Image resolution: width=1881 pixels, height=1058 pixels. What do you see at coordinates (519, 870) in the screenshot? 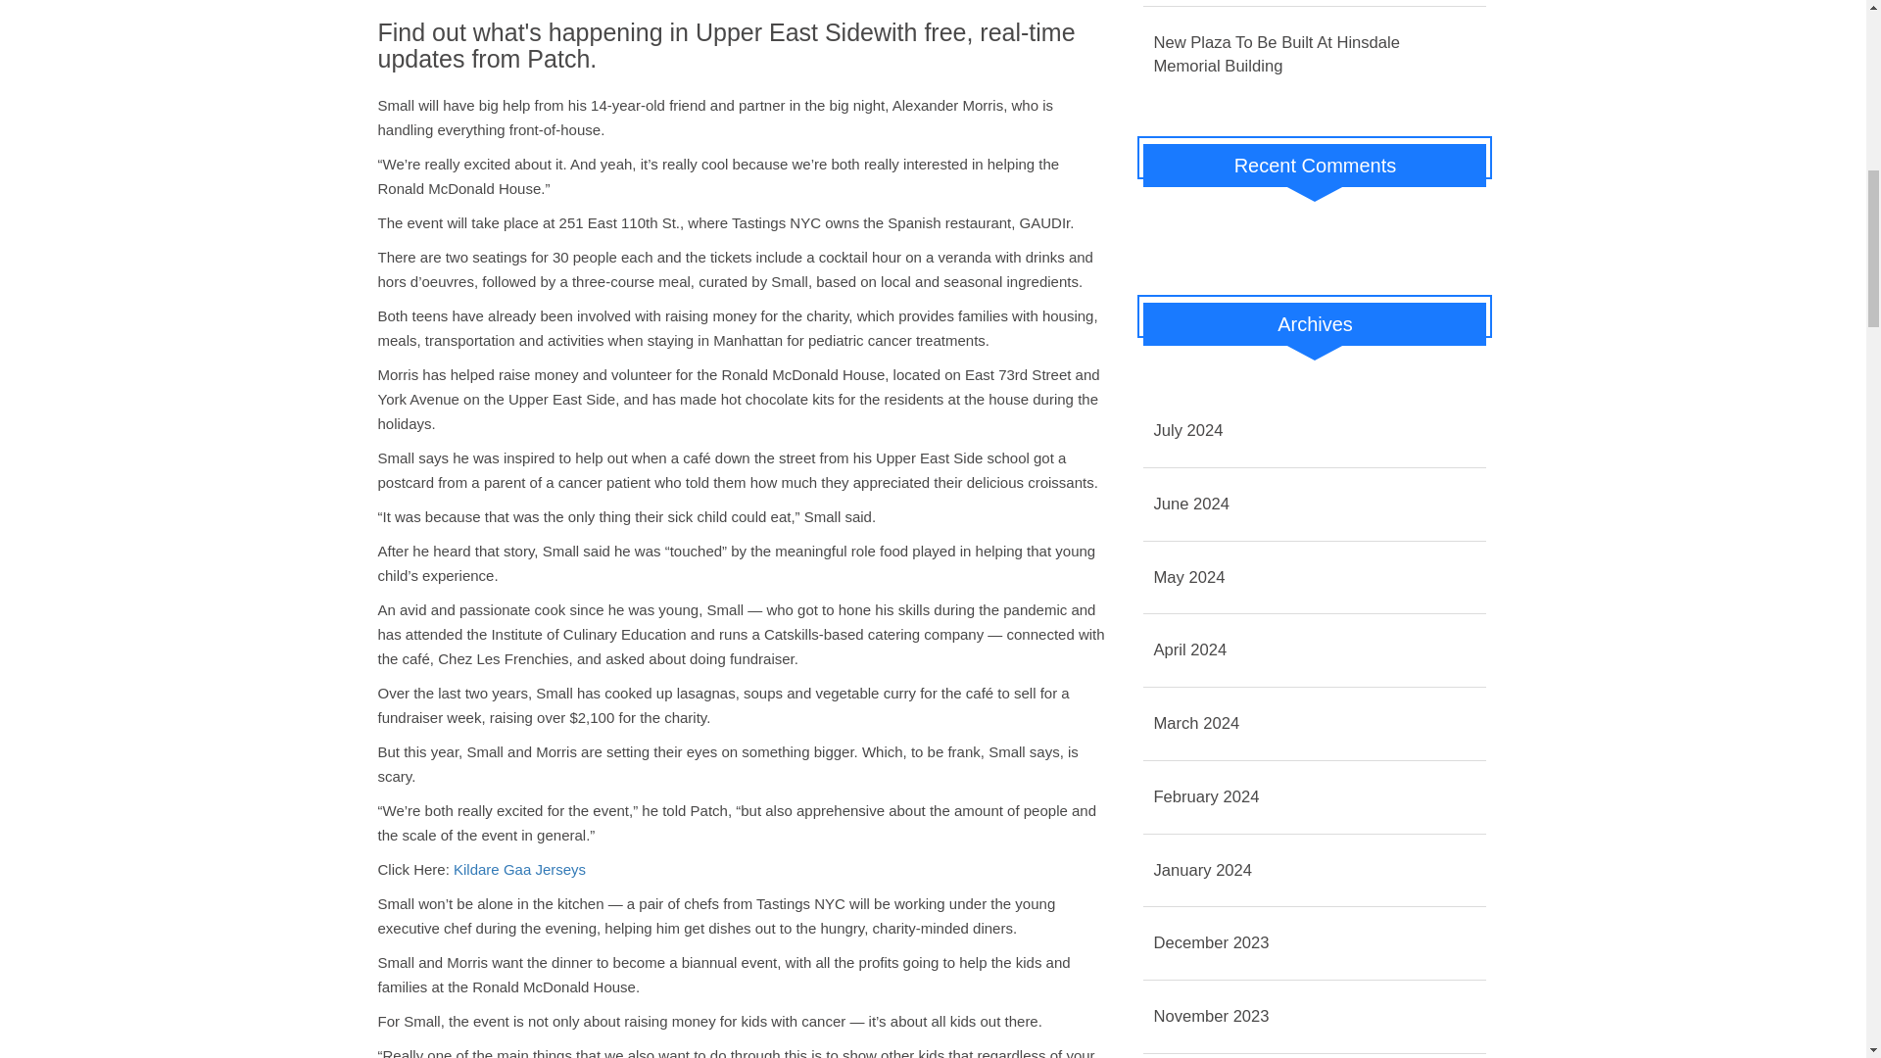
I see `kildare gaa jerseys` at bounding box center [519, 870].